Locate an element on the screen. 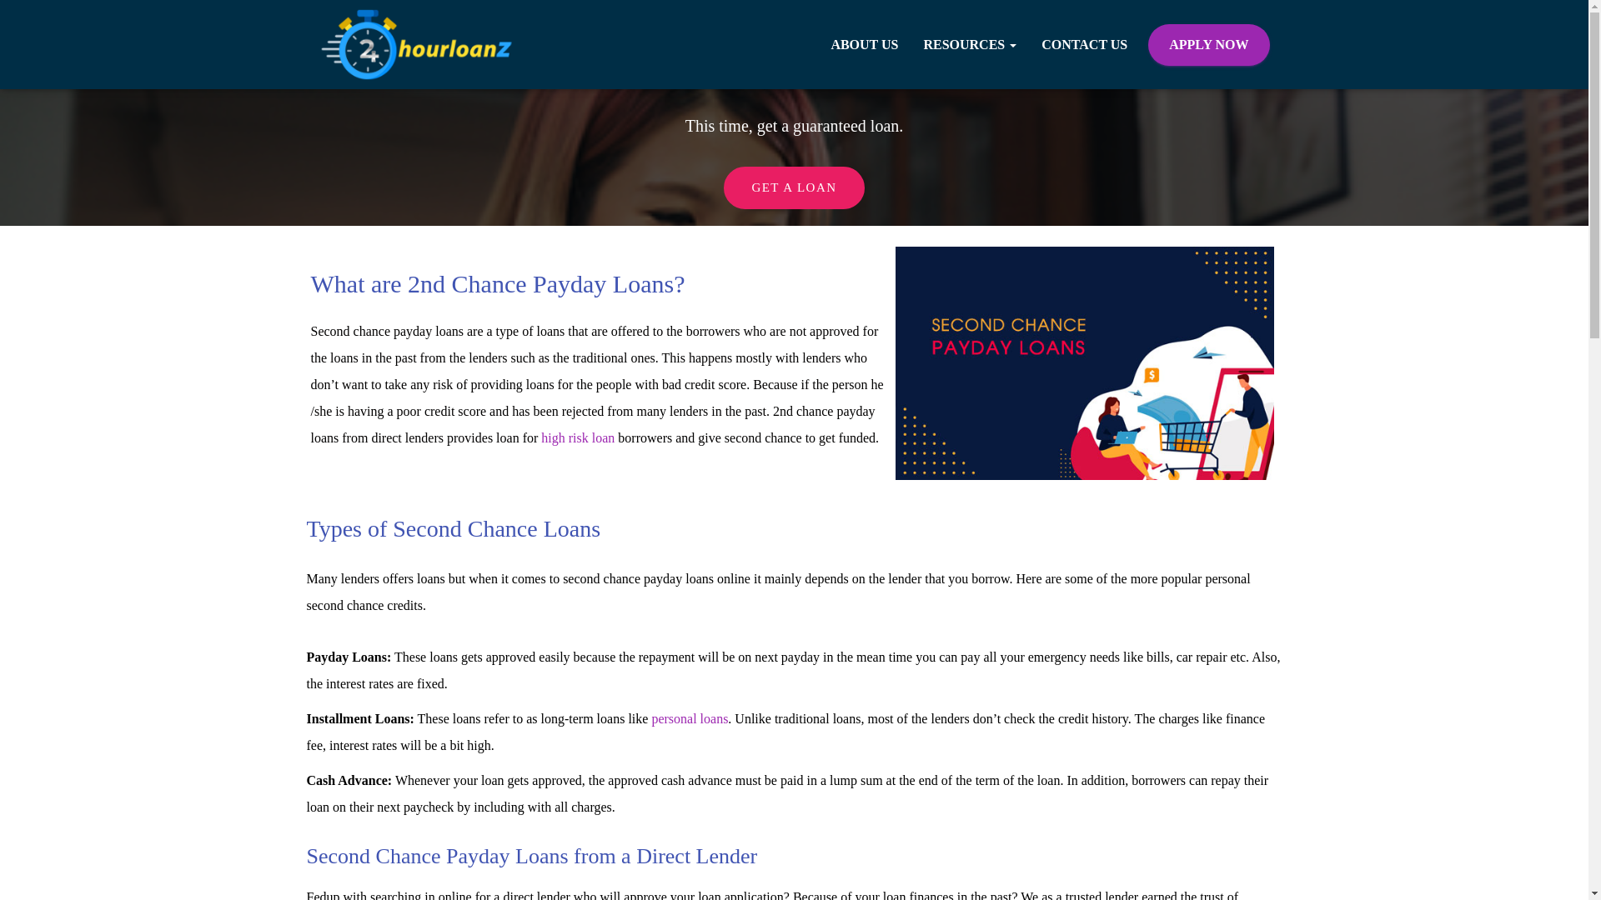  CONTACT US is located at coordinates (1084, 45).